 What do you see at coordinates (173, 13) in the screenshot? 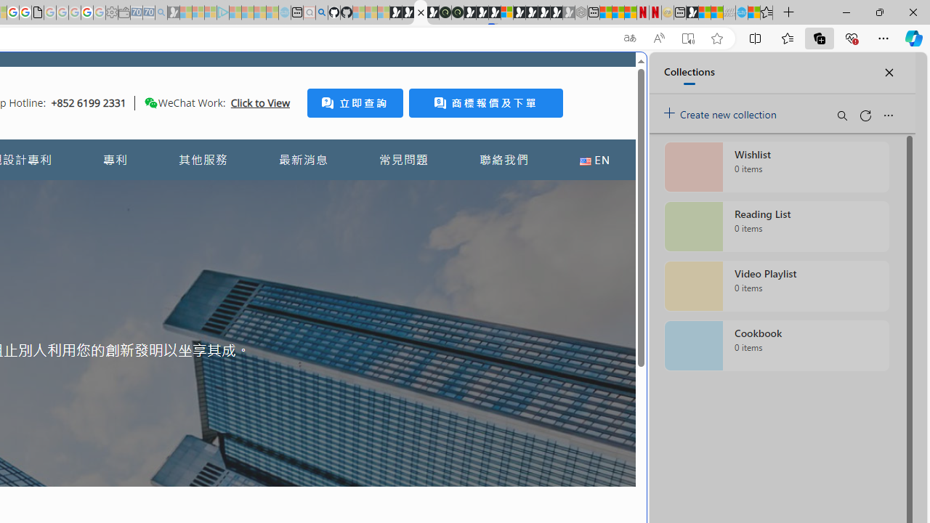
I see `Microsoft Start Gaming - Sleeping` at bounding box center [173, 13].